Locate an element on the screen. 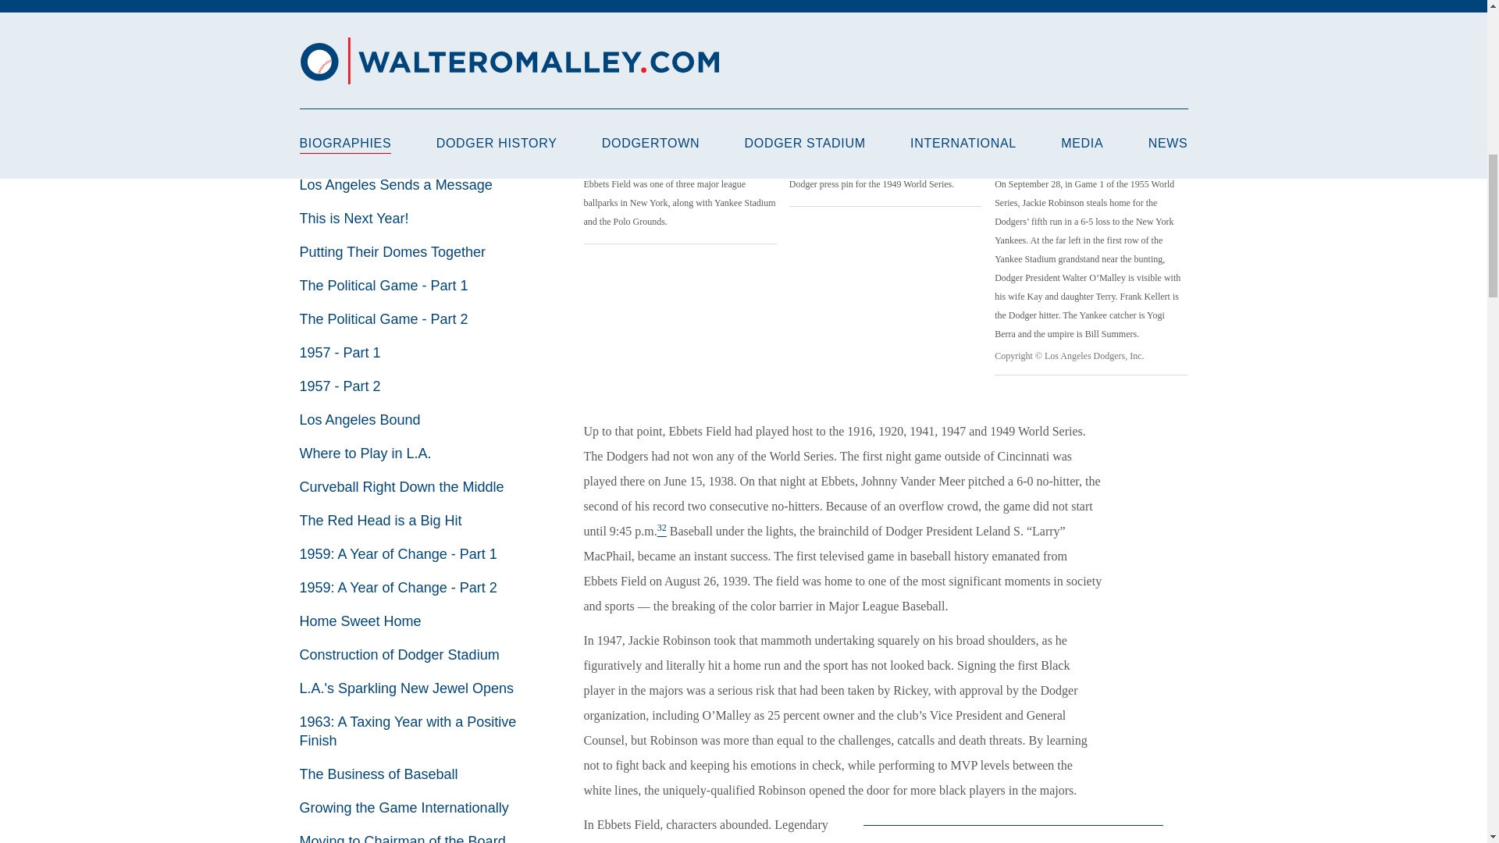 The width and height of the screenshot is (1499, 843). 1959: A Year of Change - Part 2 is located at coordinates (398, 587).